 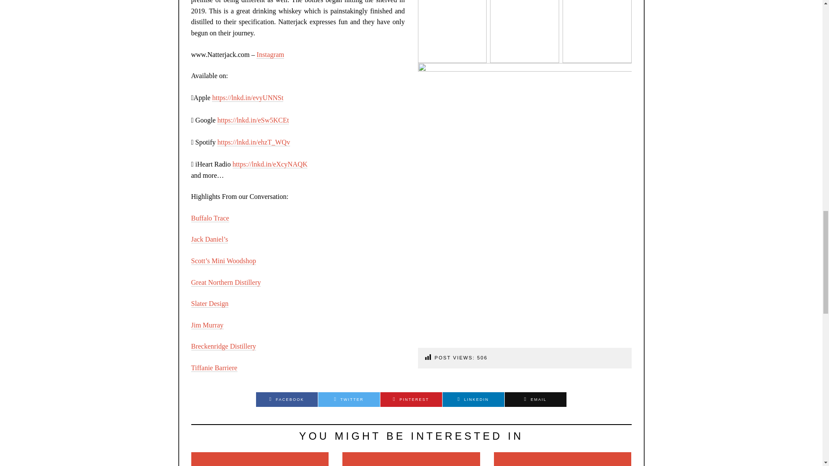 What do you see at coordinates (473, 400) in the screenshot?
I see `LINKEDIN` at bounding box center [473, 400].